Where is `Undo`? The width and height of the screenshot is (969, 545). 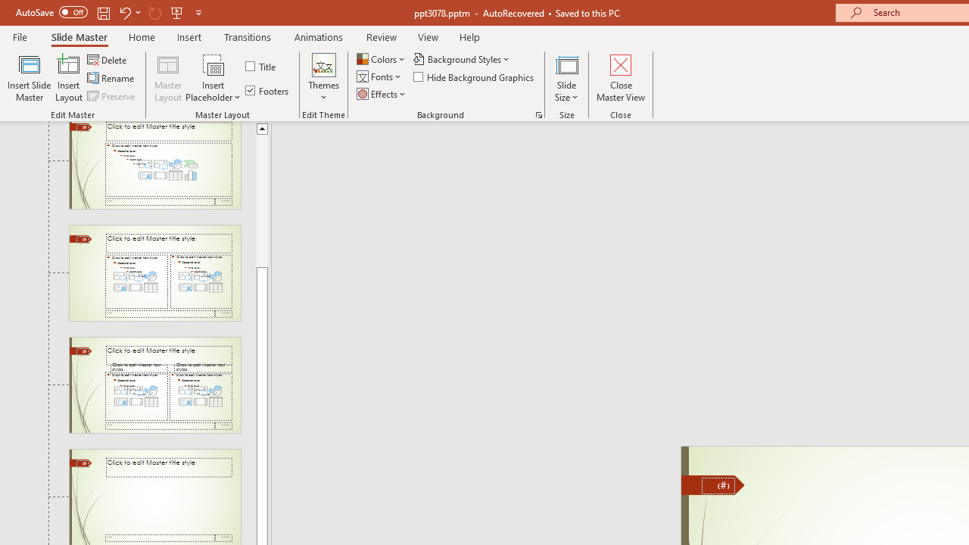 Undo is located at coordinates (129, 12).